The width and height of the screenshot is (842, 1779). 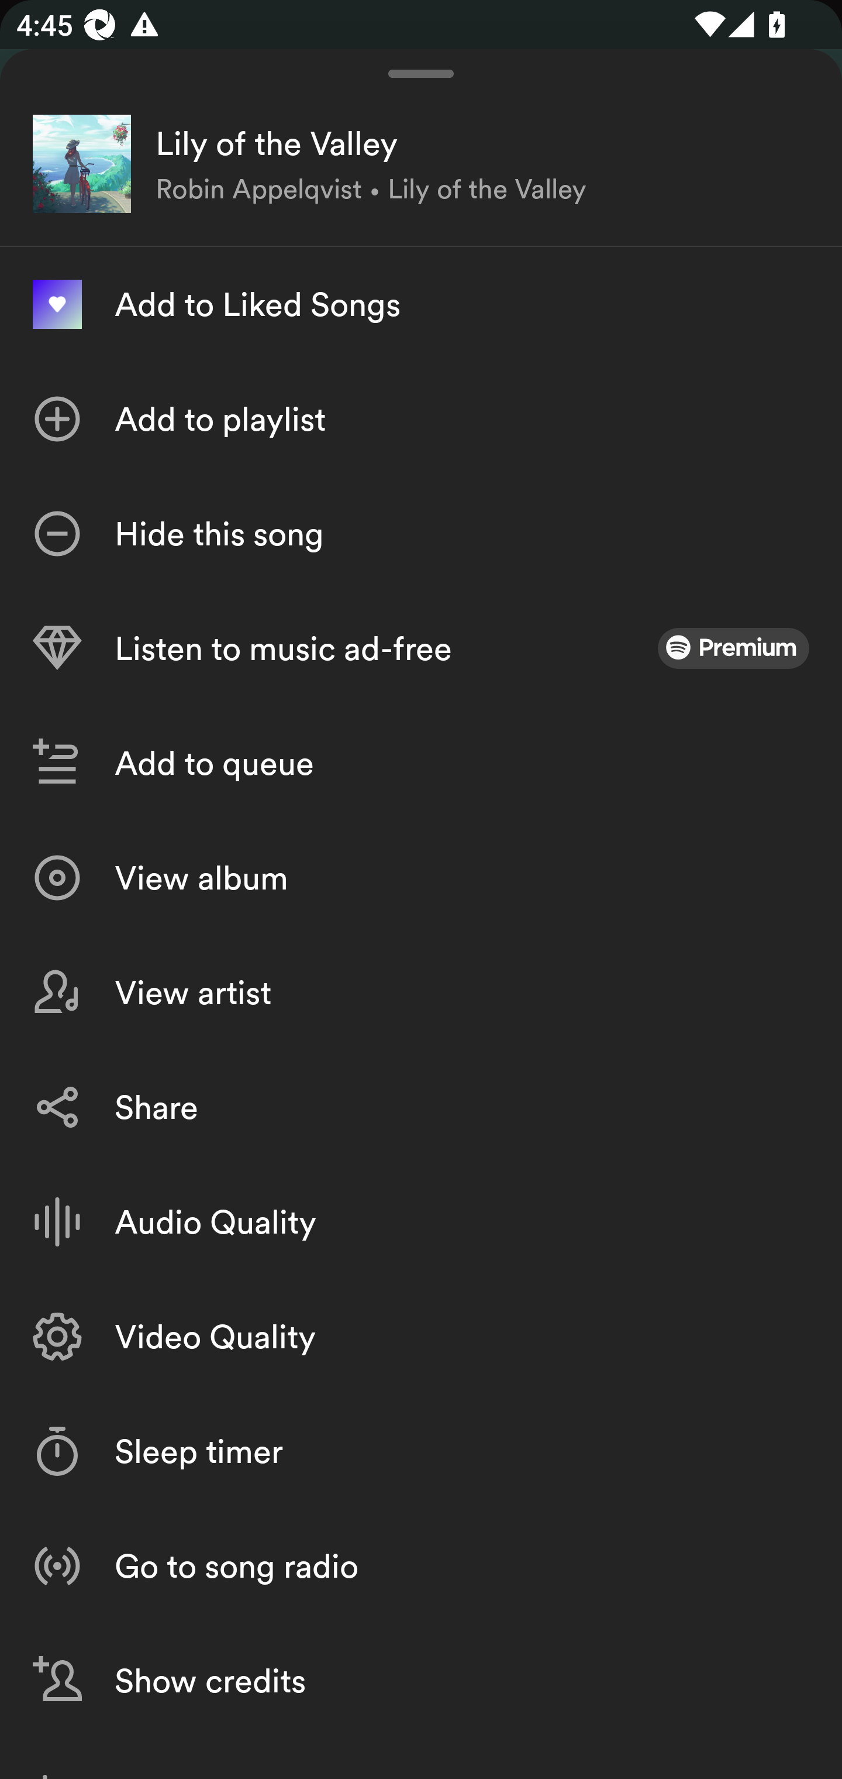 What do you see at coordinates (421, 1680) in the screenshot?
I see `Show credits` at bounding box center [421, 1680].